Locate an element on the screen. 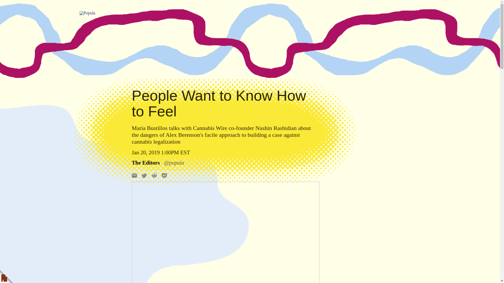  Click to share on Reddit is located at coordinates (154, 175).